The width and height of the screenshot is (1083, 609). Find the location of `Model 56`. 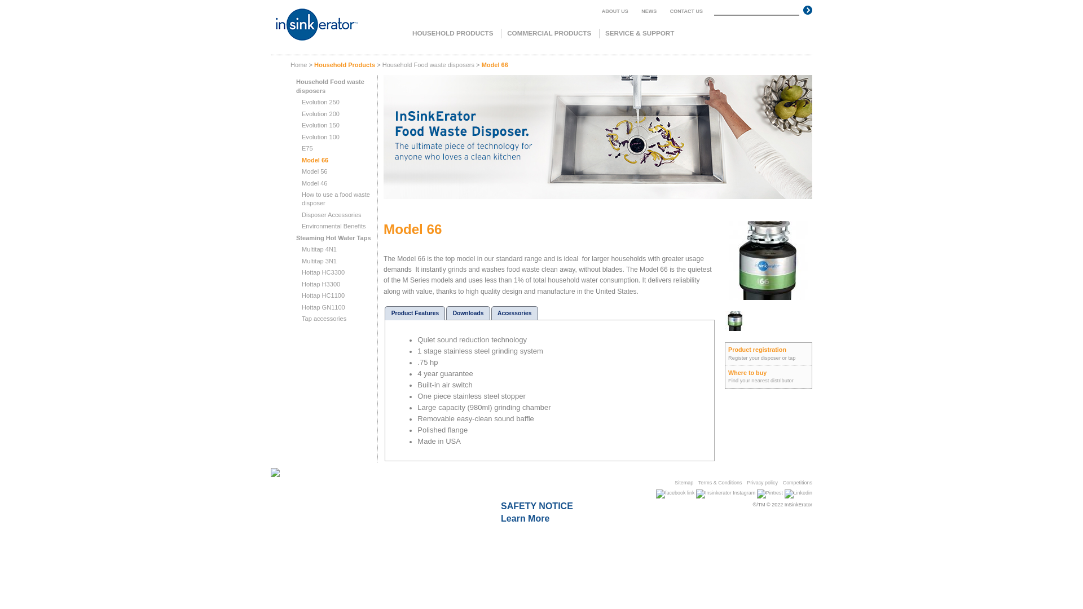

Model 56 is located at coordinates (315, 171).